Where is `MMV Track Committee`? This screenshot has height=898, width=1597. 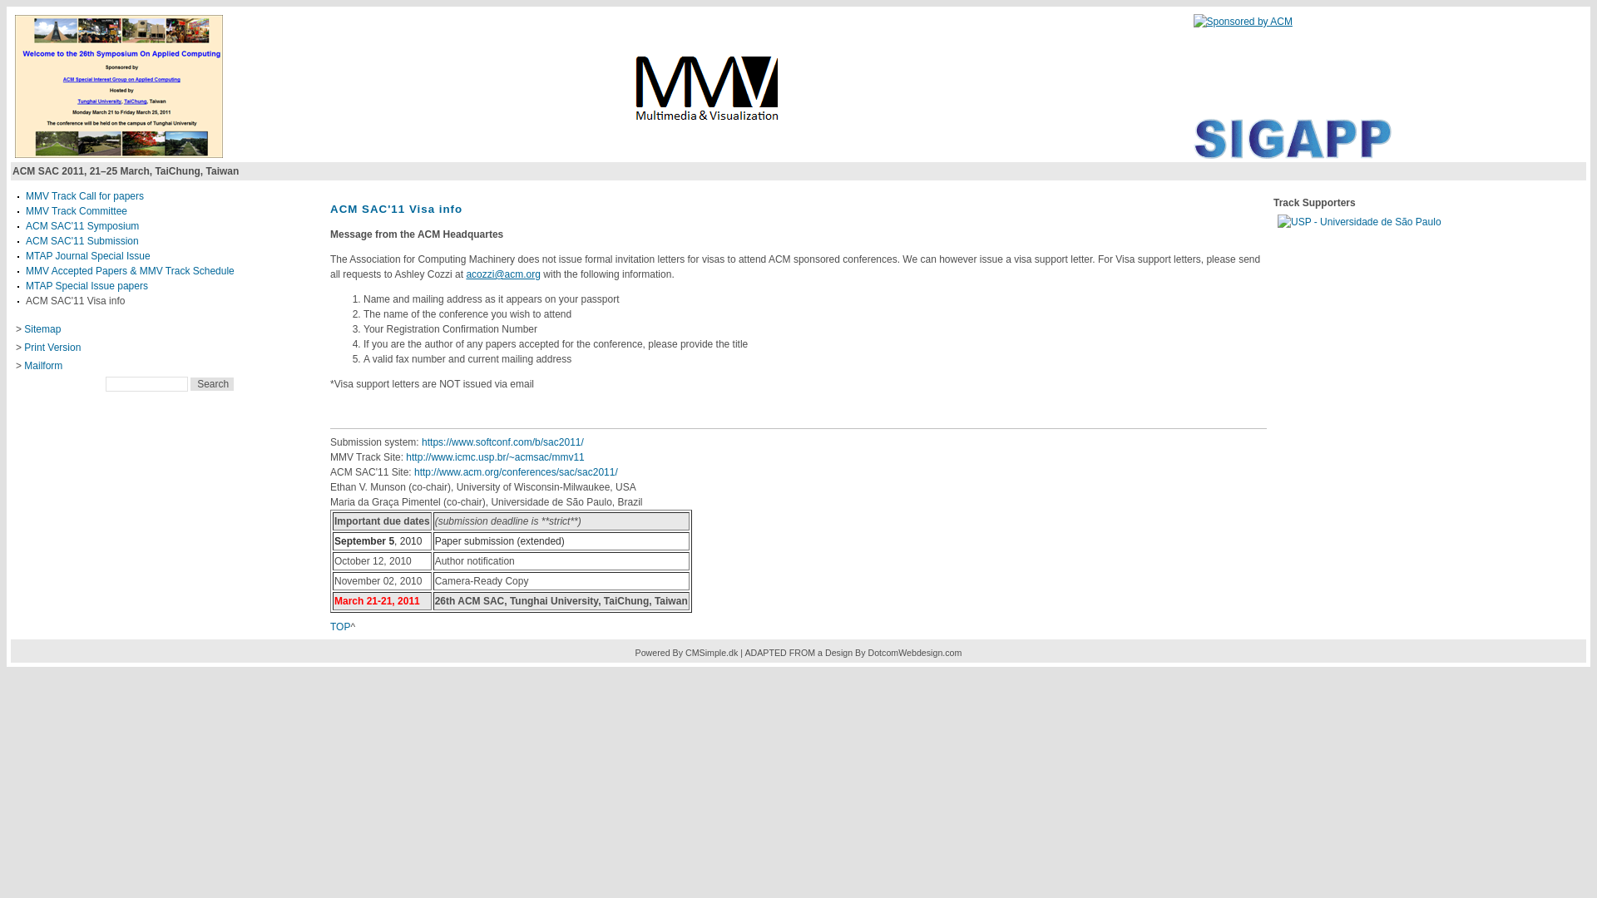
MMV Track Committee is located at coordinates (77, 211).